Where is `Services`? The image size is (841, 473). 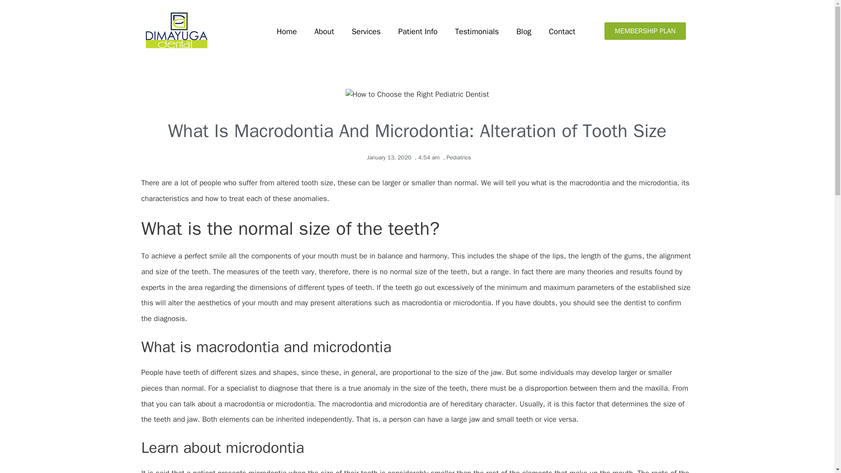
Services is located at coordinates (366, 32).